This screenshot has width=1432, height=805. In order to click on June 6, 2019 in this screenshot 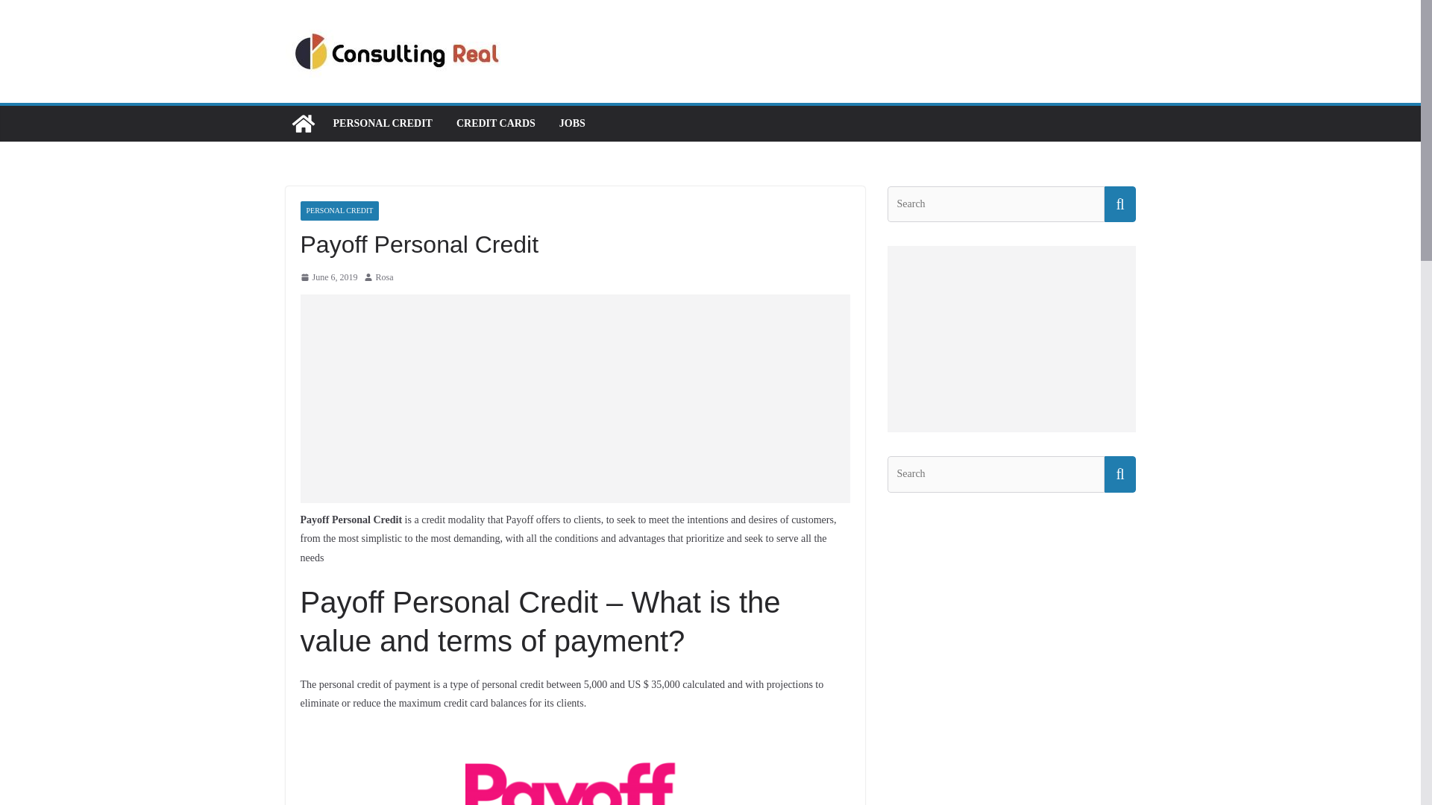, I will do `click(328, 277)`.